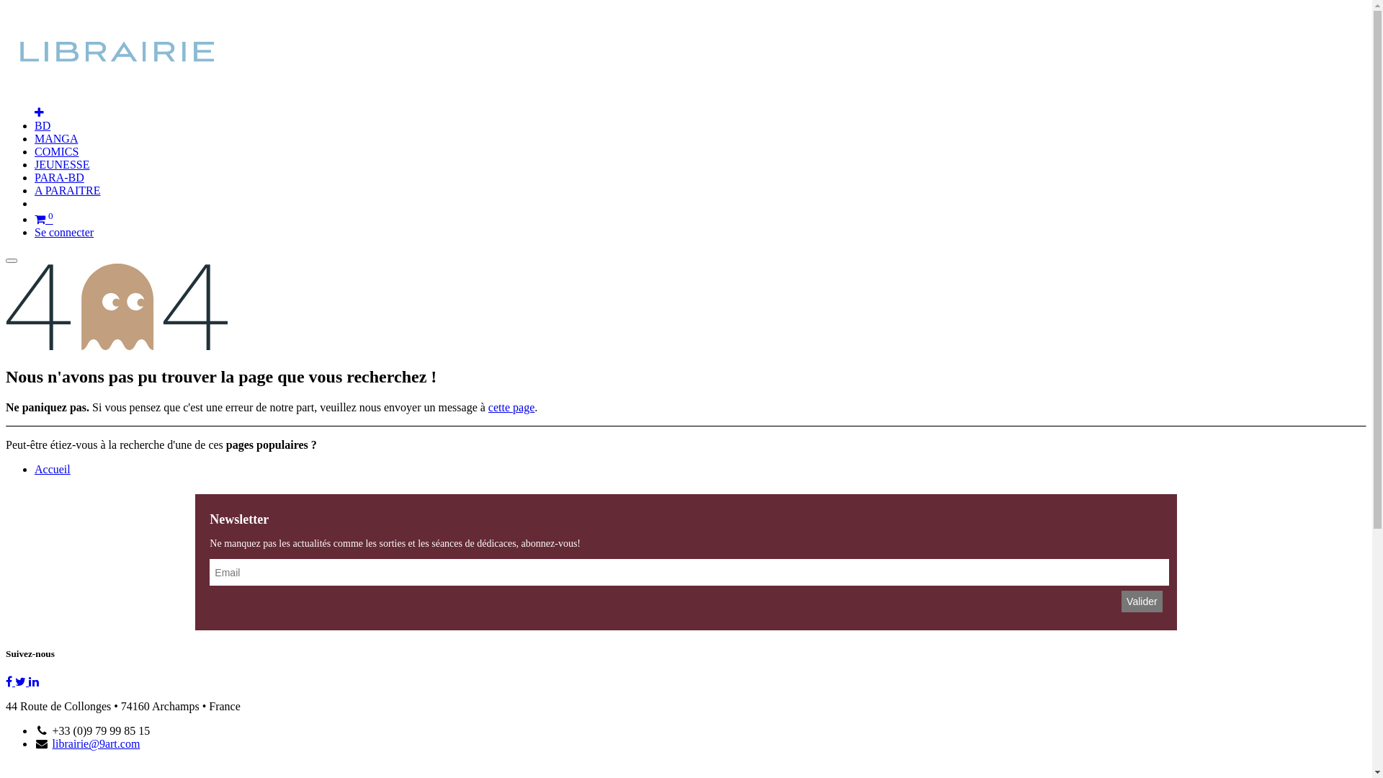 The width and height of the screenshot is (1383, 778). Describe the element at coordinates (42, 125) in the screenshot. I see `BD` at that location.